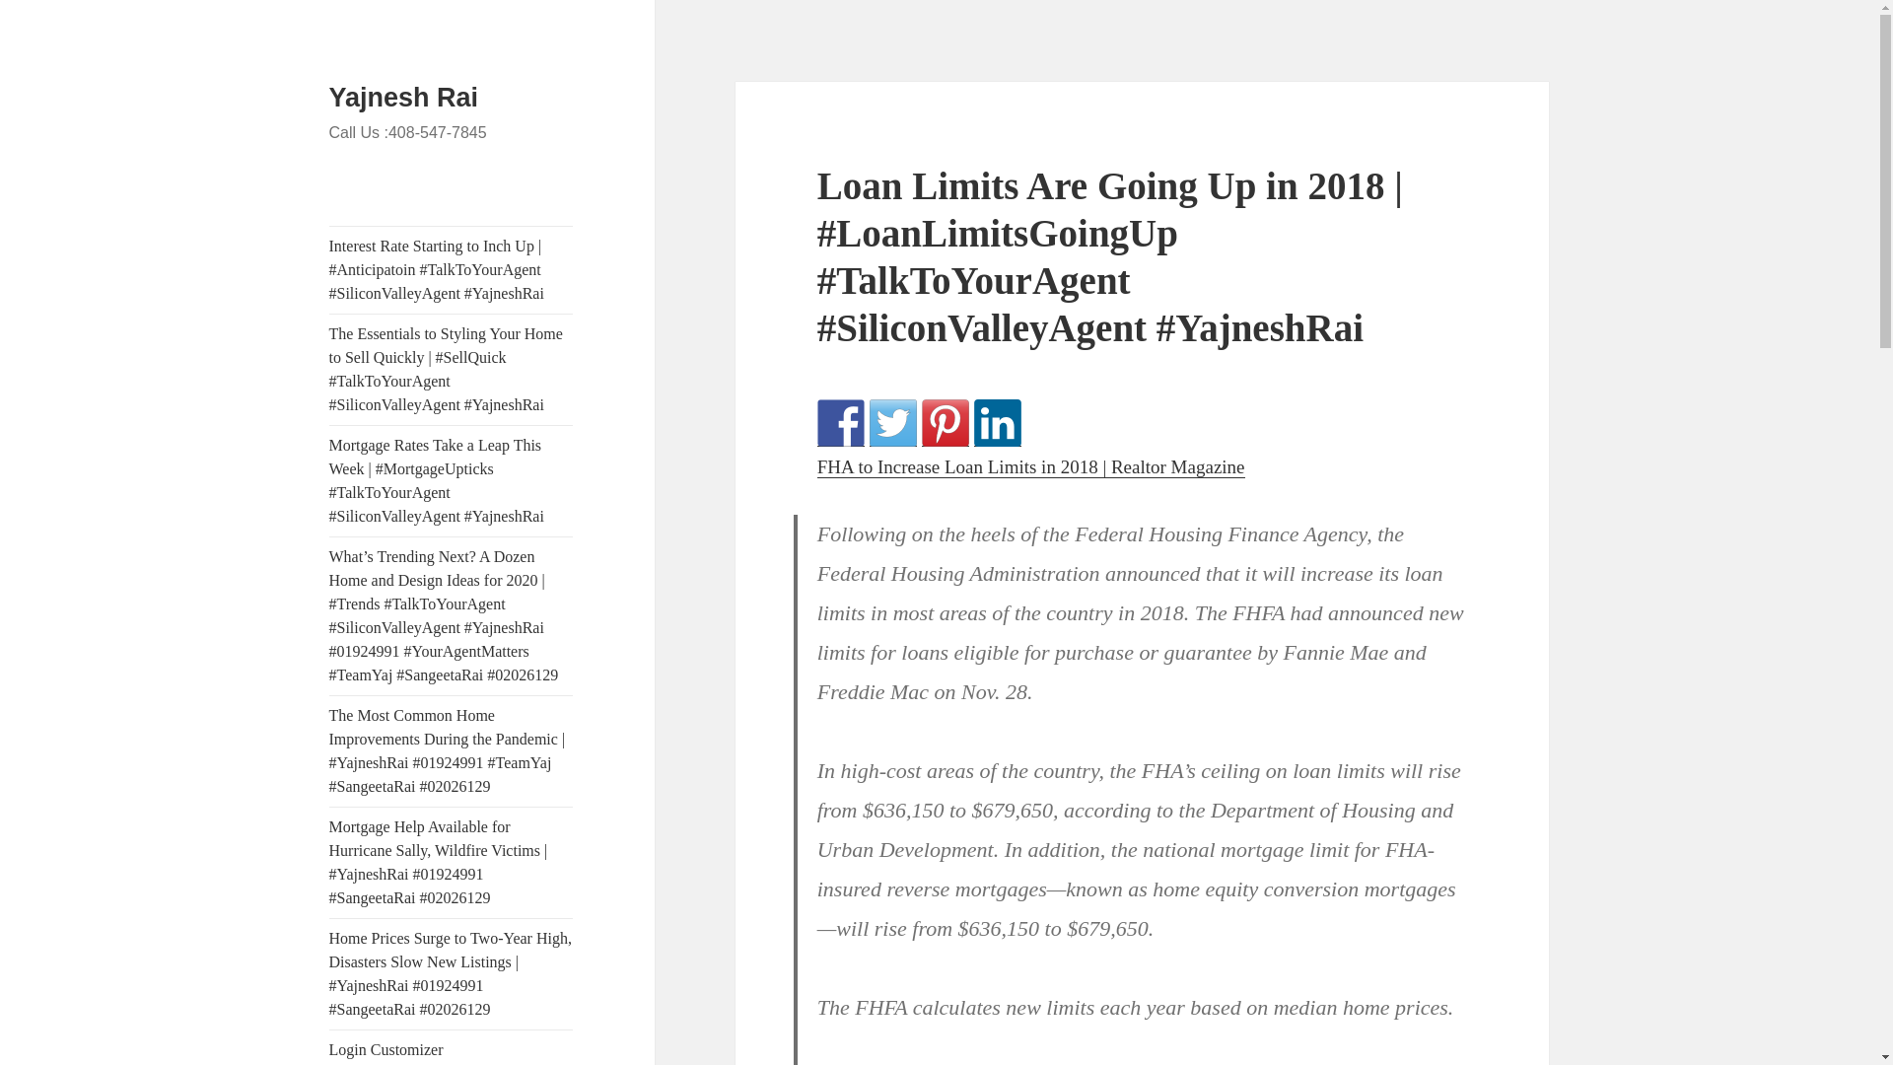 Image resolution: width=1893 pixels, height=1065 pixels. I want to click on Share on Facebook, so click(841, 422).